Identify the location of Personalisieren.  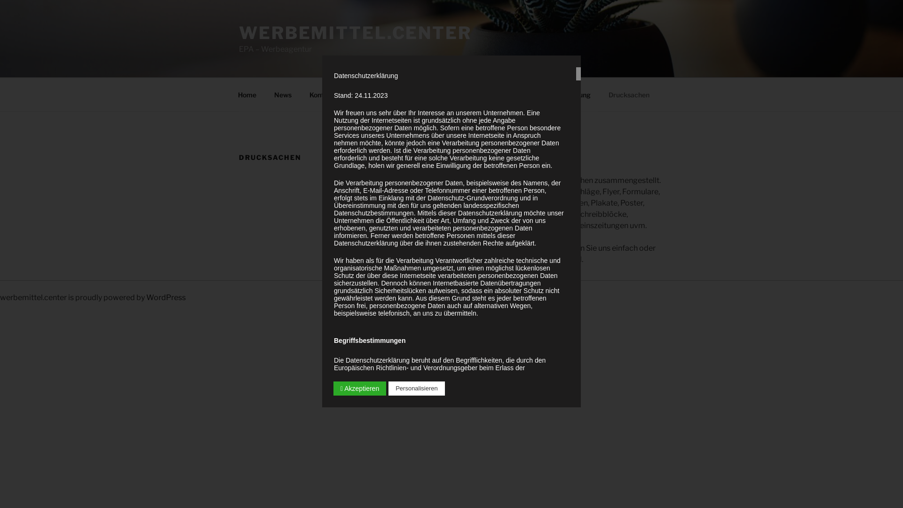
(417, 389).